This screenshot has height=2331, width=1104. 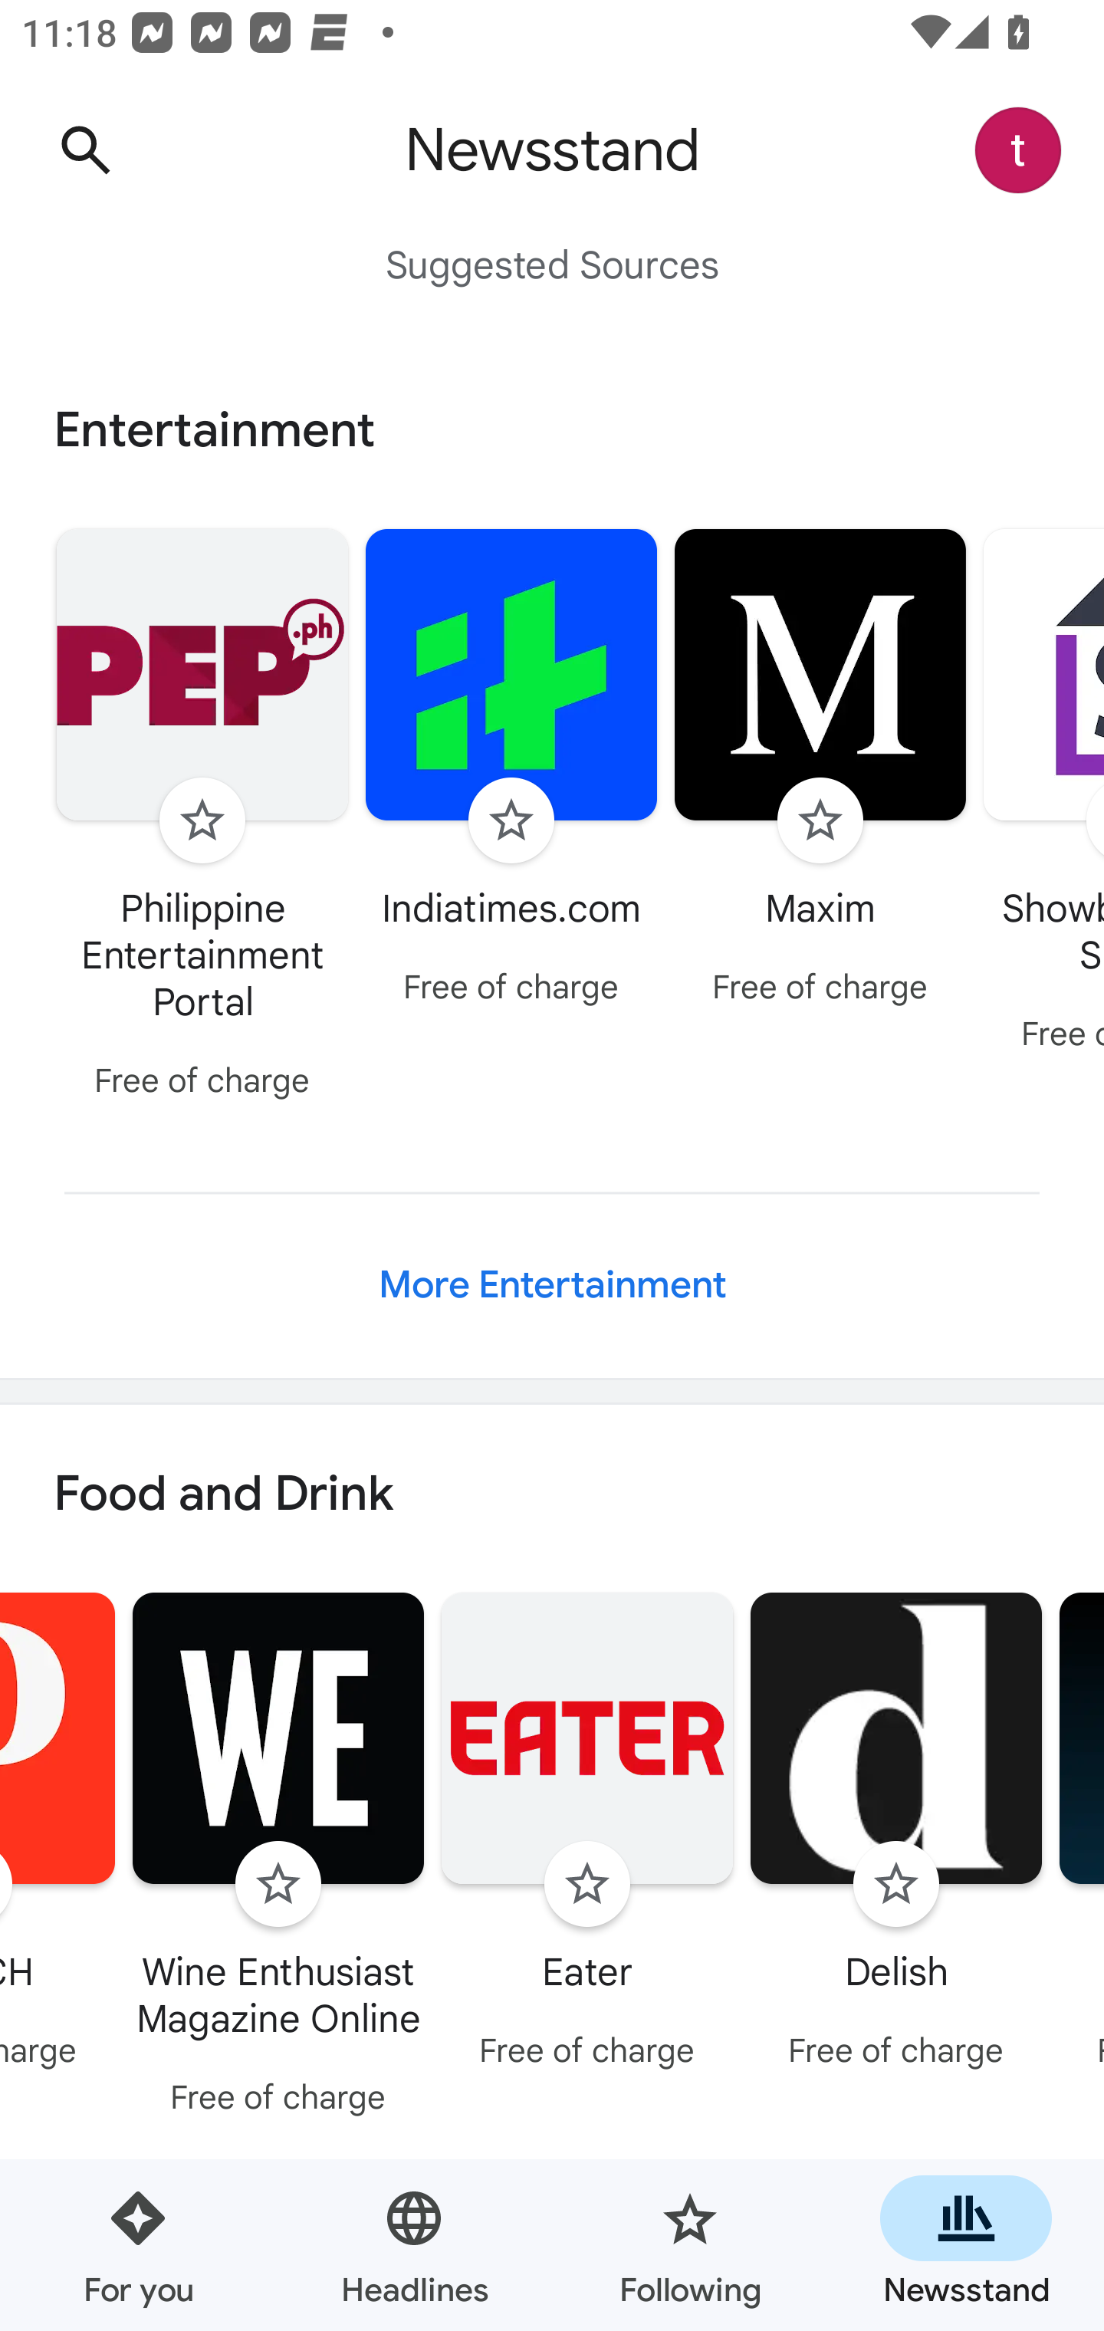 What do you see at coordinates (511, 770) in the screenshot?
I see `Follow Indiatimes.com Free of charge` at bounding box center [511, 770].